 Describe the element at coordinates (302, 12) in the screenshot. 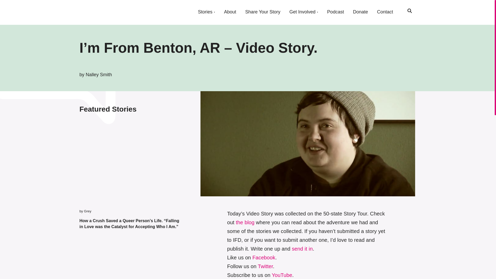

I see `Get Involved` at that location.